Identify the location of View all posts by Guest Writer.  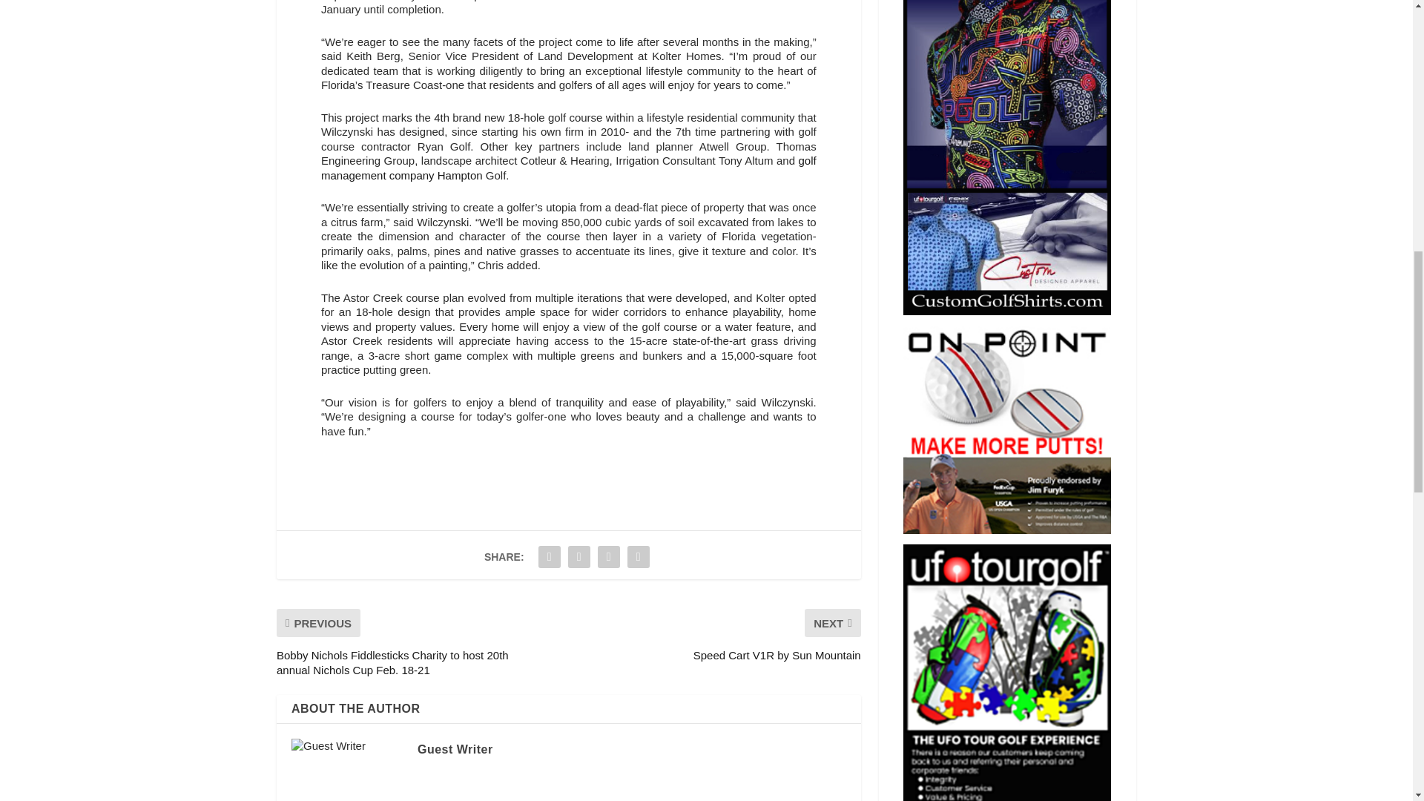
(455, 749).